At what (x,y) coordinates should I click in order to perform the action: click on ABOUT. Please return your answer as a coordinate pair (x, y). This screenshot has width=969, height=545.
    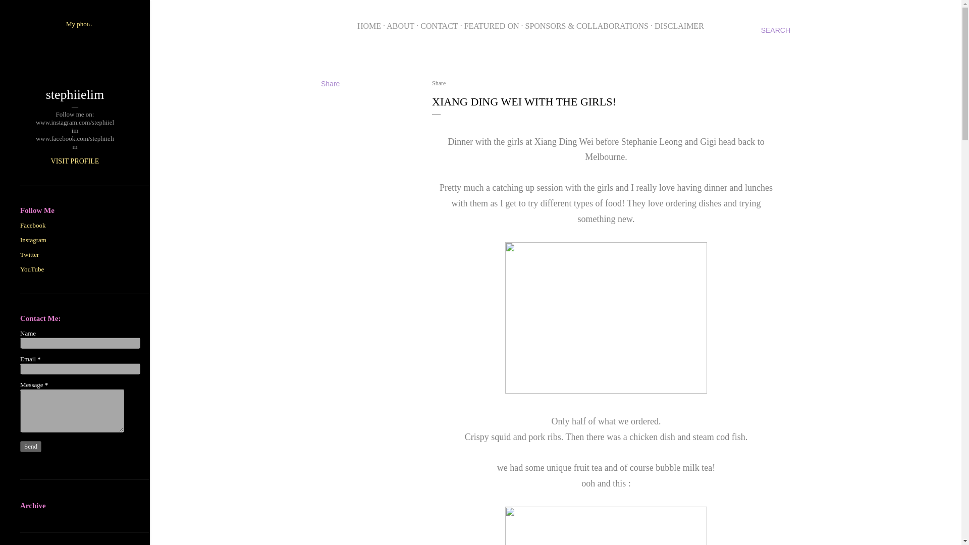
    Looking at the image, I should click on (401, 26).